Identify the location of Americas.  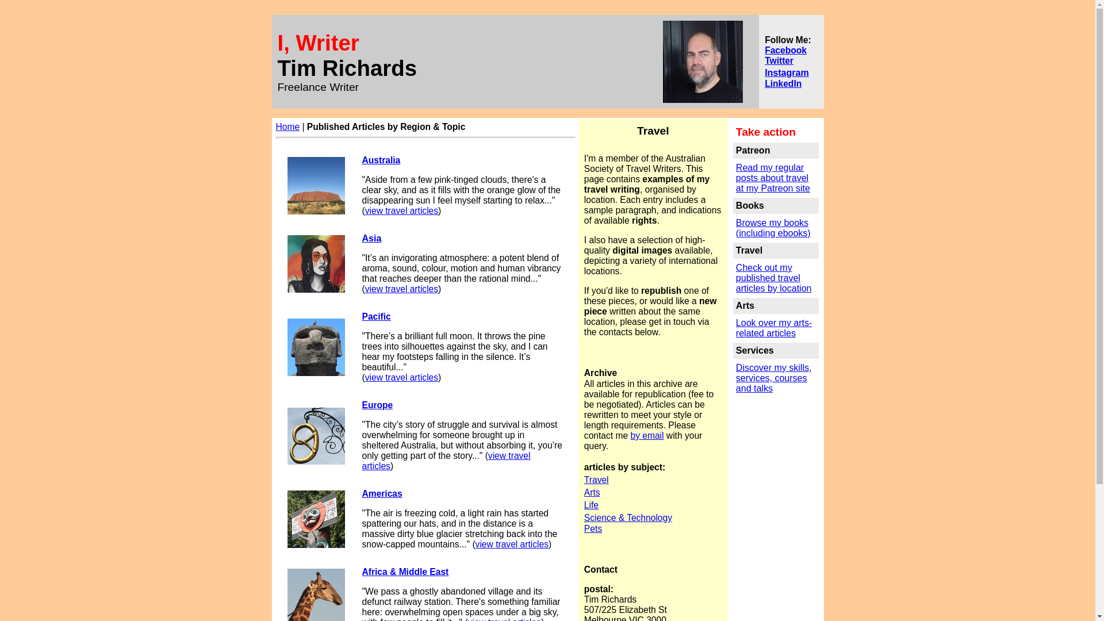
(382, 493).